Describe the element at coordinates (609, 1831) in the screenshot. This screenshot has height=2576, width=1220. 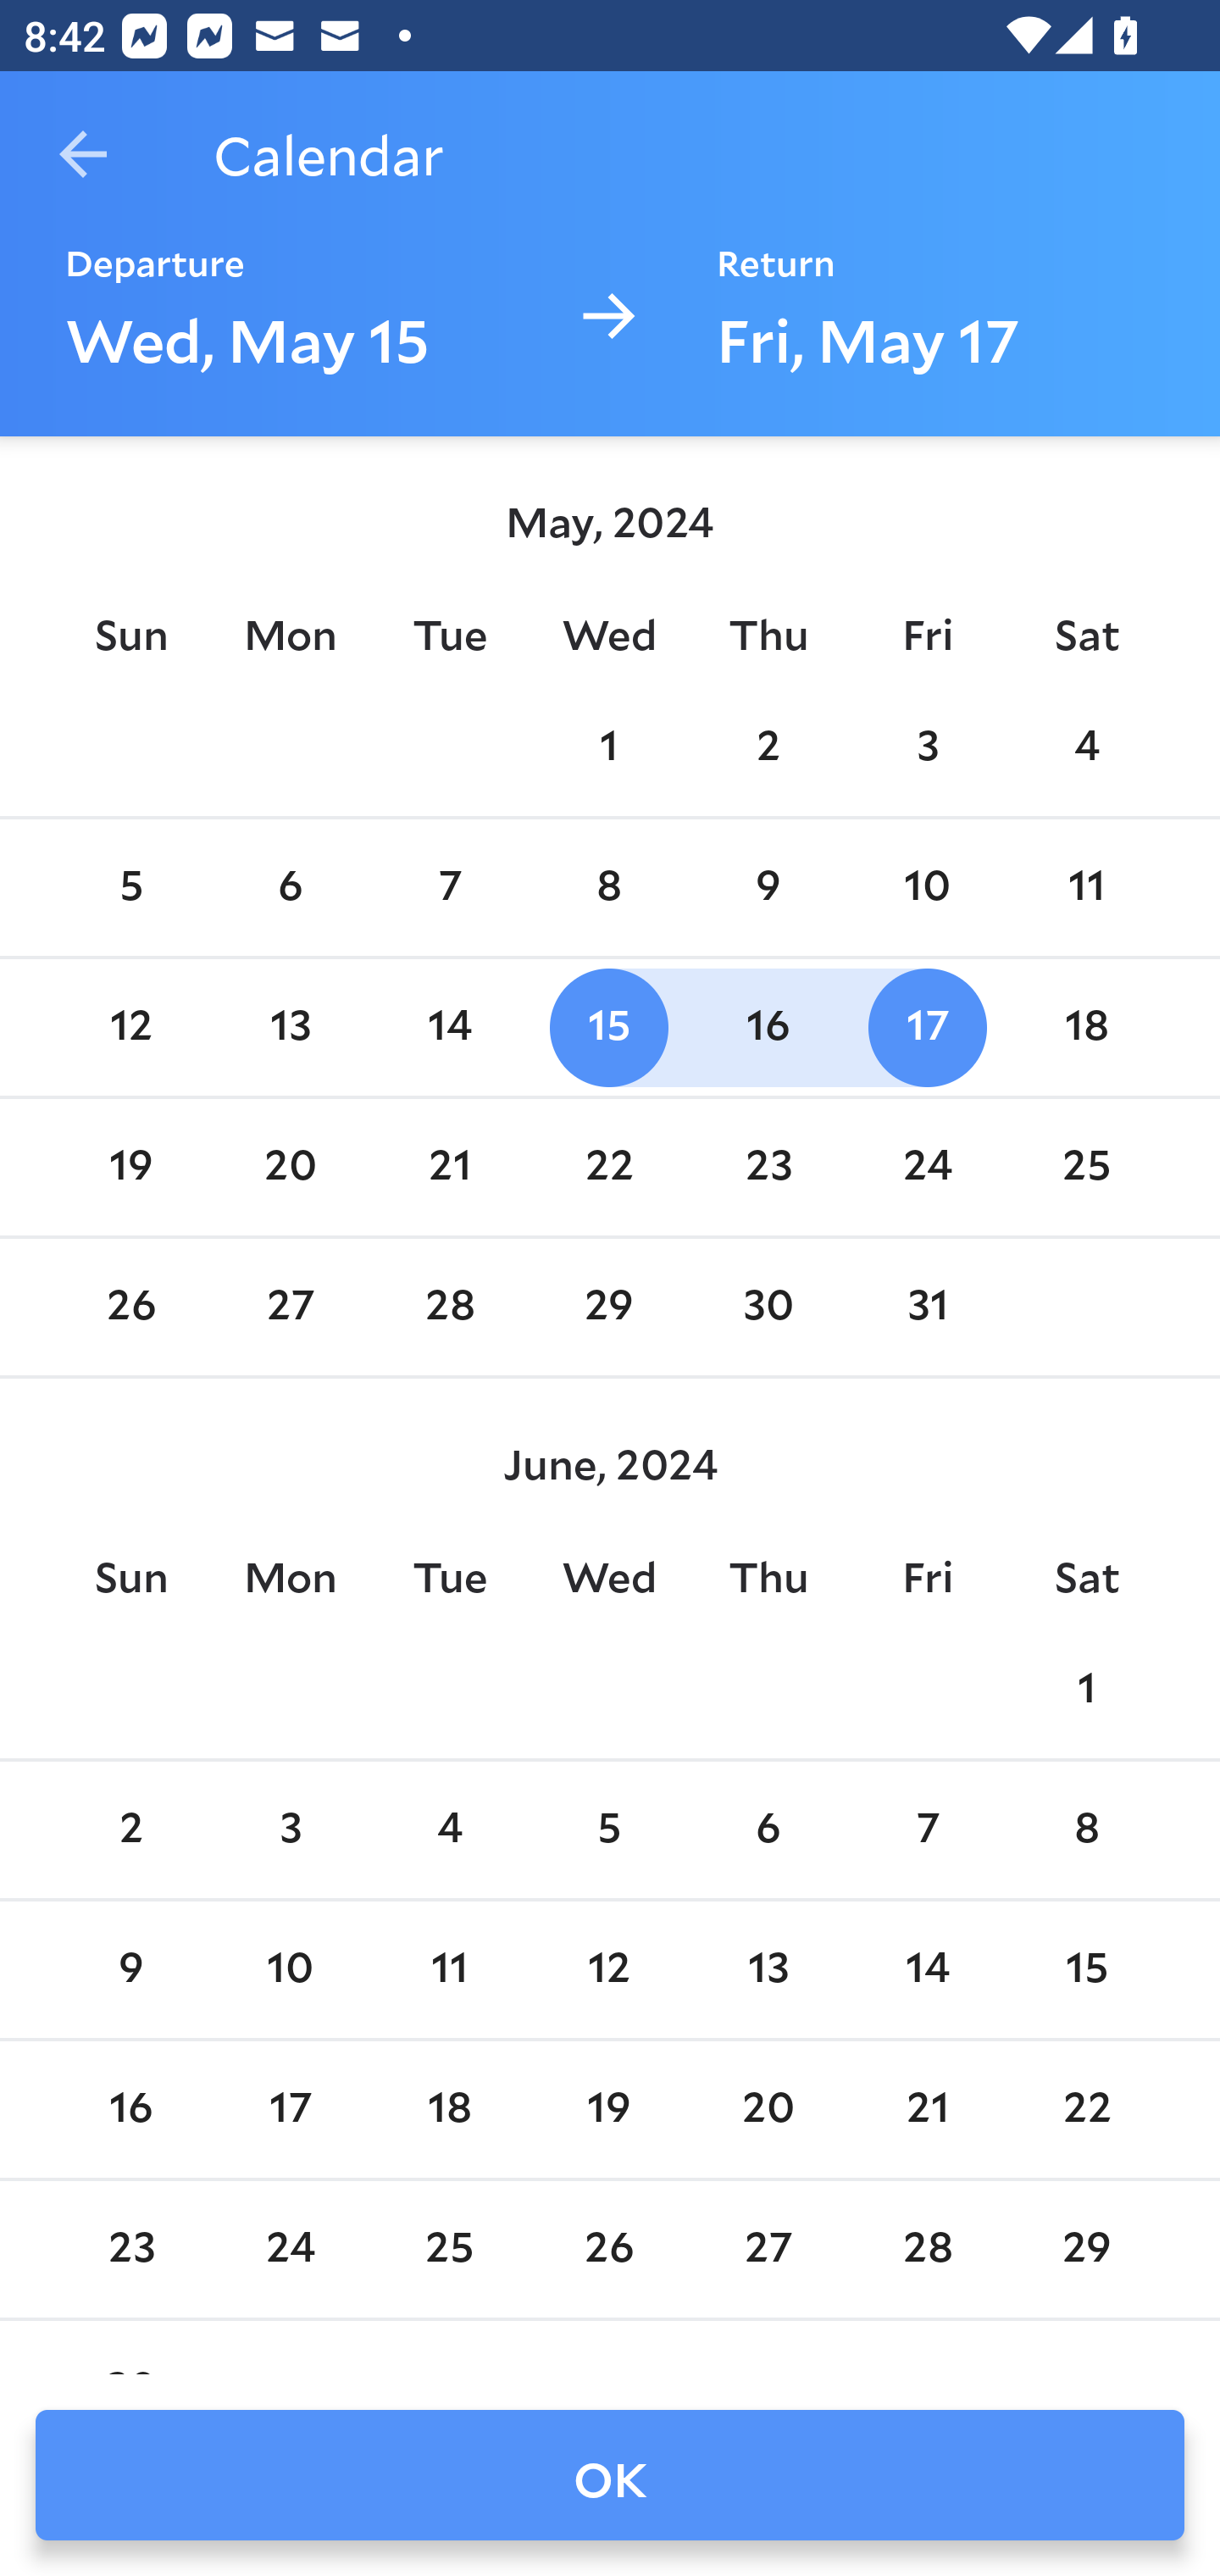
I see `5` at that location.